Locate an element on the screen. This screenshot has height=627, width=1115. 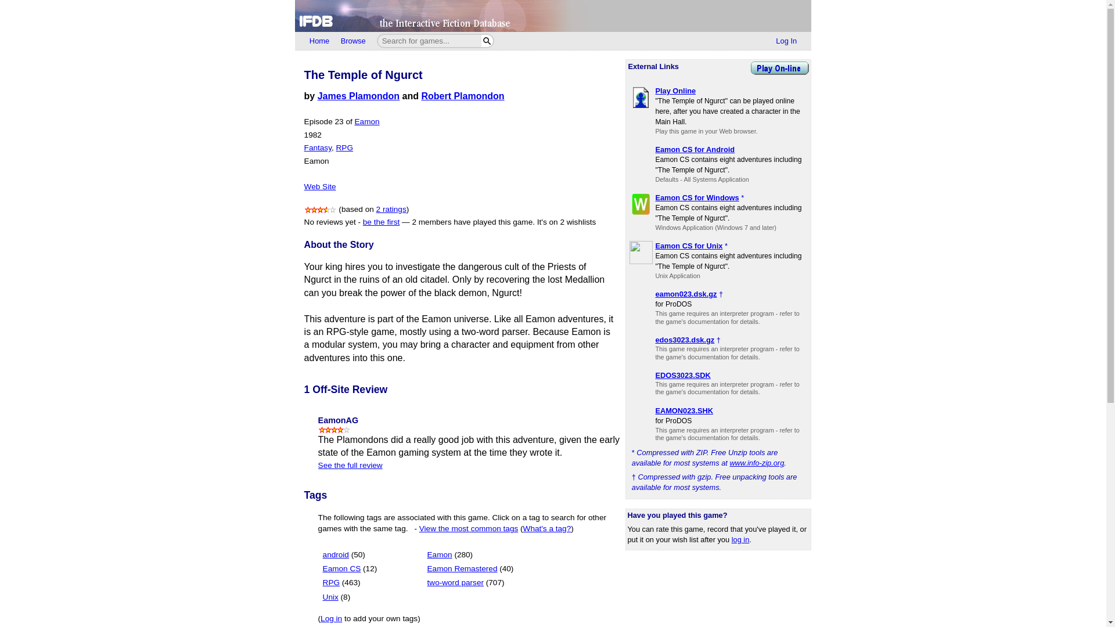
Search for games tagged with android is located at coordinates (344, 555).